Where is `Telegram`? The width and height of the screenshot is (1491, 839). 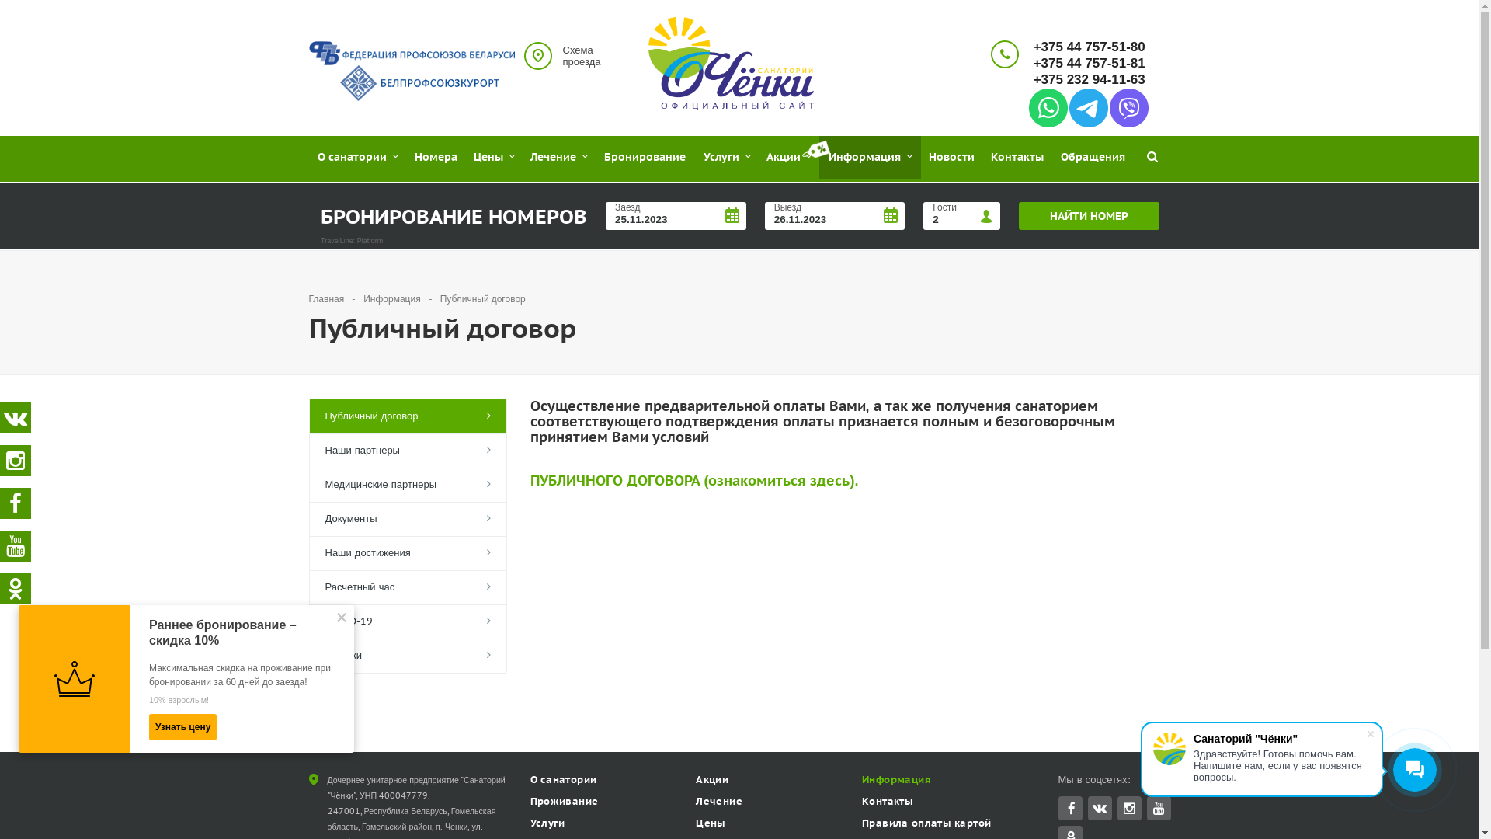 Telegram is located at coordinates (1088, 108).